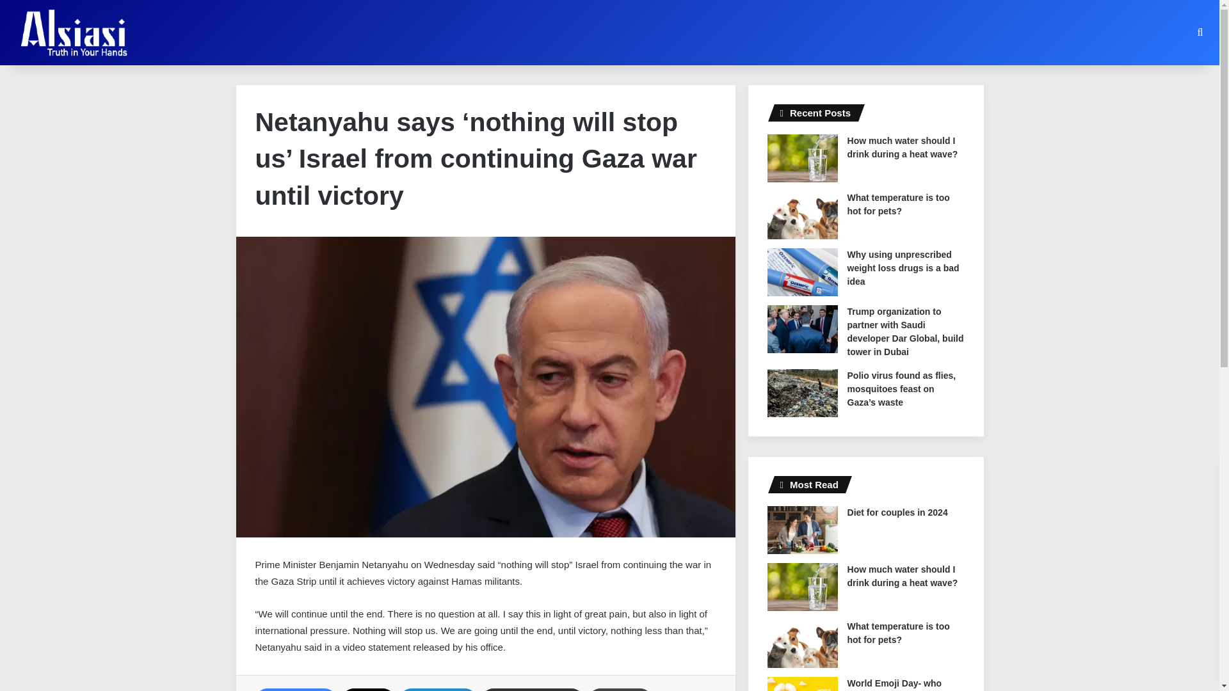 This screenshot has width=1229, height=691. I want to click on Share via Email, so click(532, 690).